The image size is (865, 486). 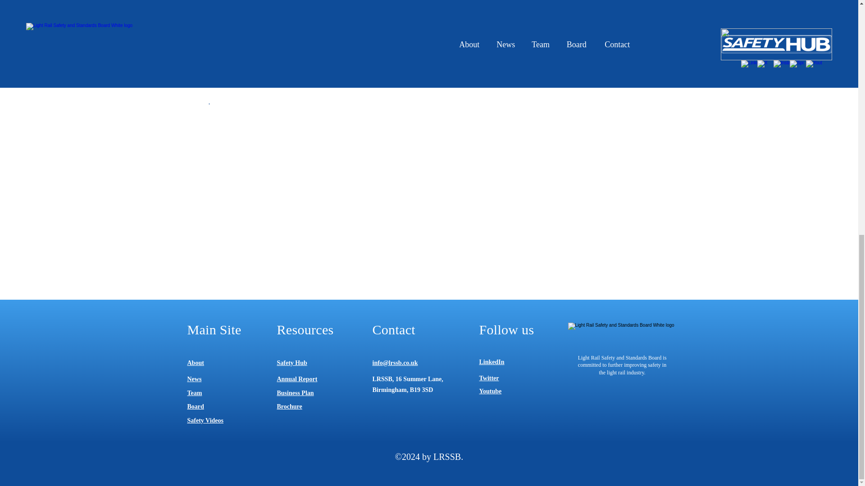 What do you see at coordinates (195, 393) in the screenshot?
I see `Team` at bounding box center [195, 393].